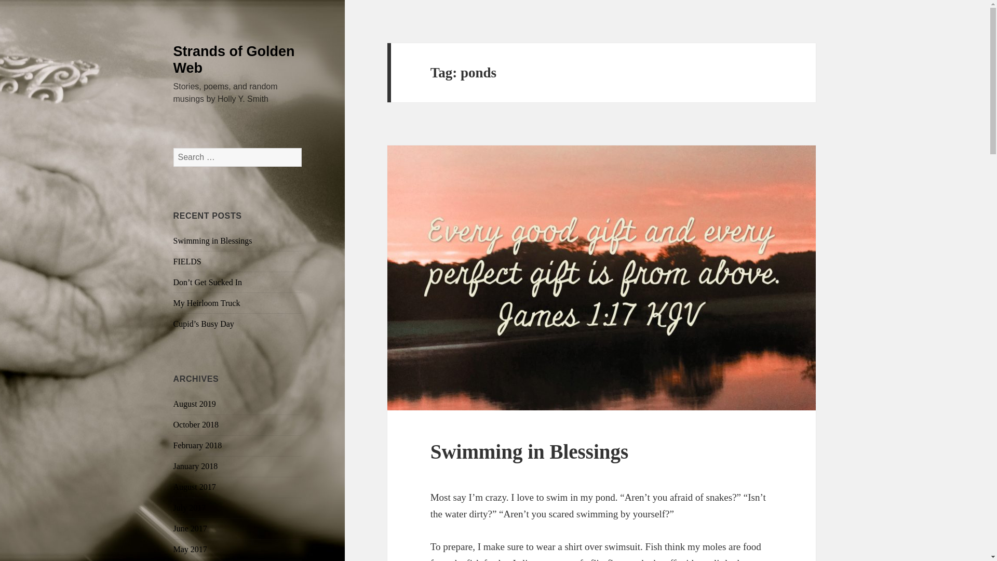 The height and width of the screenshot is (561, 997). What do you see at coordinates (195, 404) in the screenshot?
I see `August 2019` at bounding box center [195, 404].